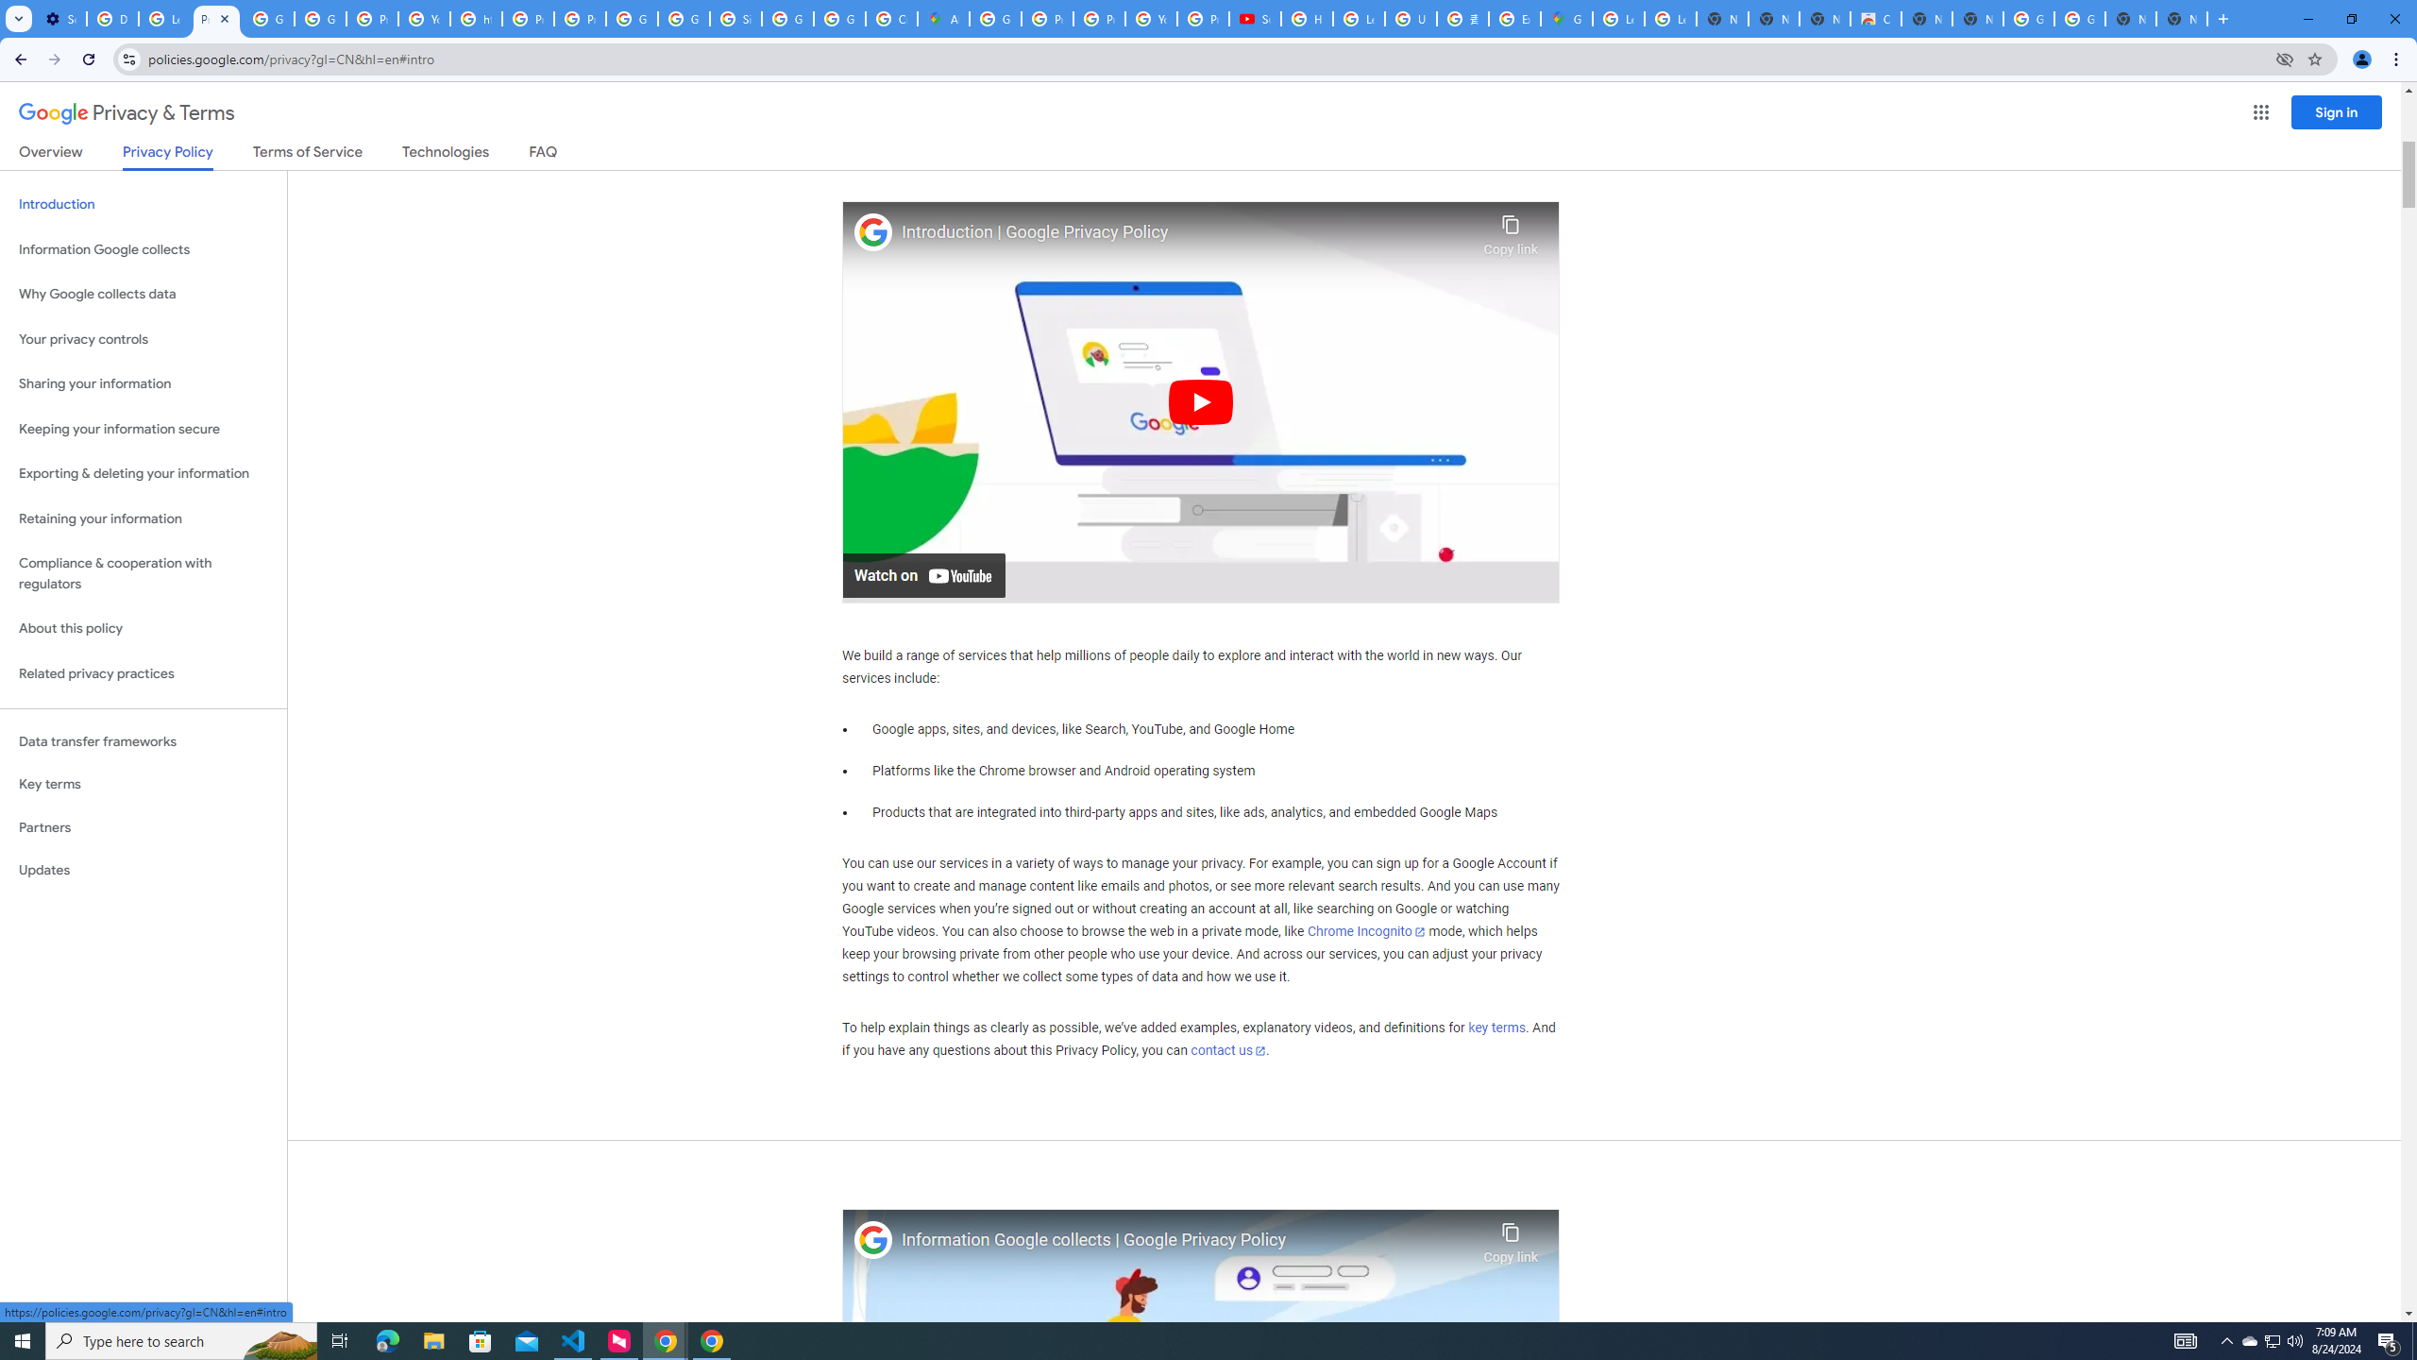 The width and height of the screenshot is (2417, 1360). What do you see at coordinates (2362, 59) in the screenshot?
I see `You` at bounding box center [2362, 59].